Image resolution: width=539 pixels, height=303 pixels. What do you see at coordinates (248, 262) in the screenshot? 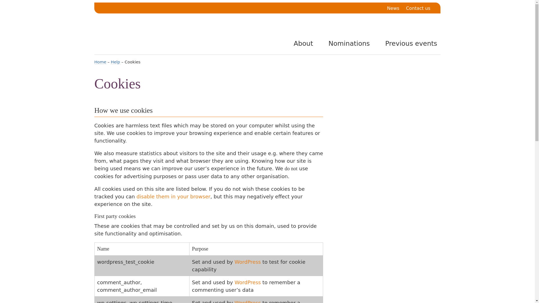
I see `WordPress` at bounding box center [248, 262].